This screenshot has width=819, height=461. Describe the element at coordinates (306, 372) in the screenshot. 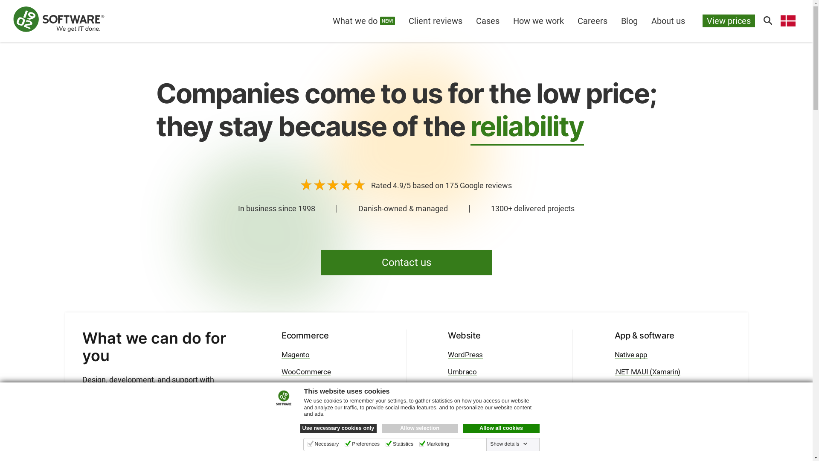

I see `WooCommerce` at that location.